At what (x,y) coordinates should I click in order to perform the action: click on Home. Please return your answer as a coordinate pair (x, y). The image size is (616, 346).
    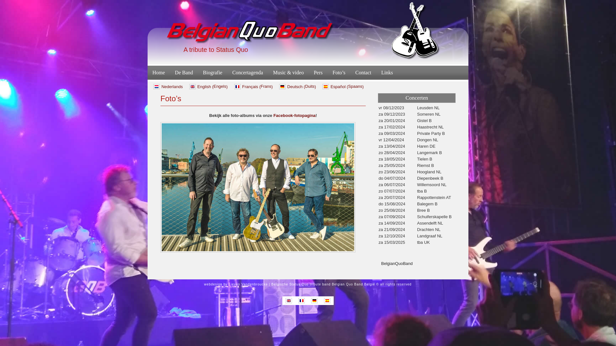
    Looking at the image, I should click on (158, 73).